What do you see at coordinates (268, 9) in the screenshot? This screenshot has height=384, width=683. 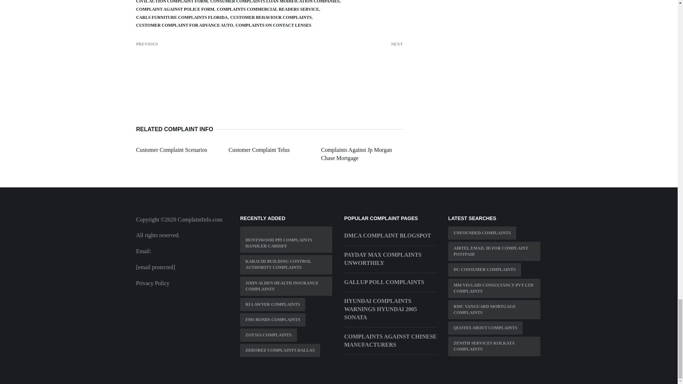 I see `COMPLAINTS COMMERCIAL READERS SERVICE` at bounding box center [268, 9].